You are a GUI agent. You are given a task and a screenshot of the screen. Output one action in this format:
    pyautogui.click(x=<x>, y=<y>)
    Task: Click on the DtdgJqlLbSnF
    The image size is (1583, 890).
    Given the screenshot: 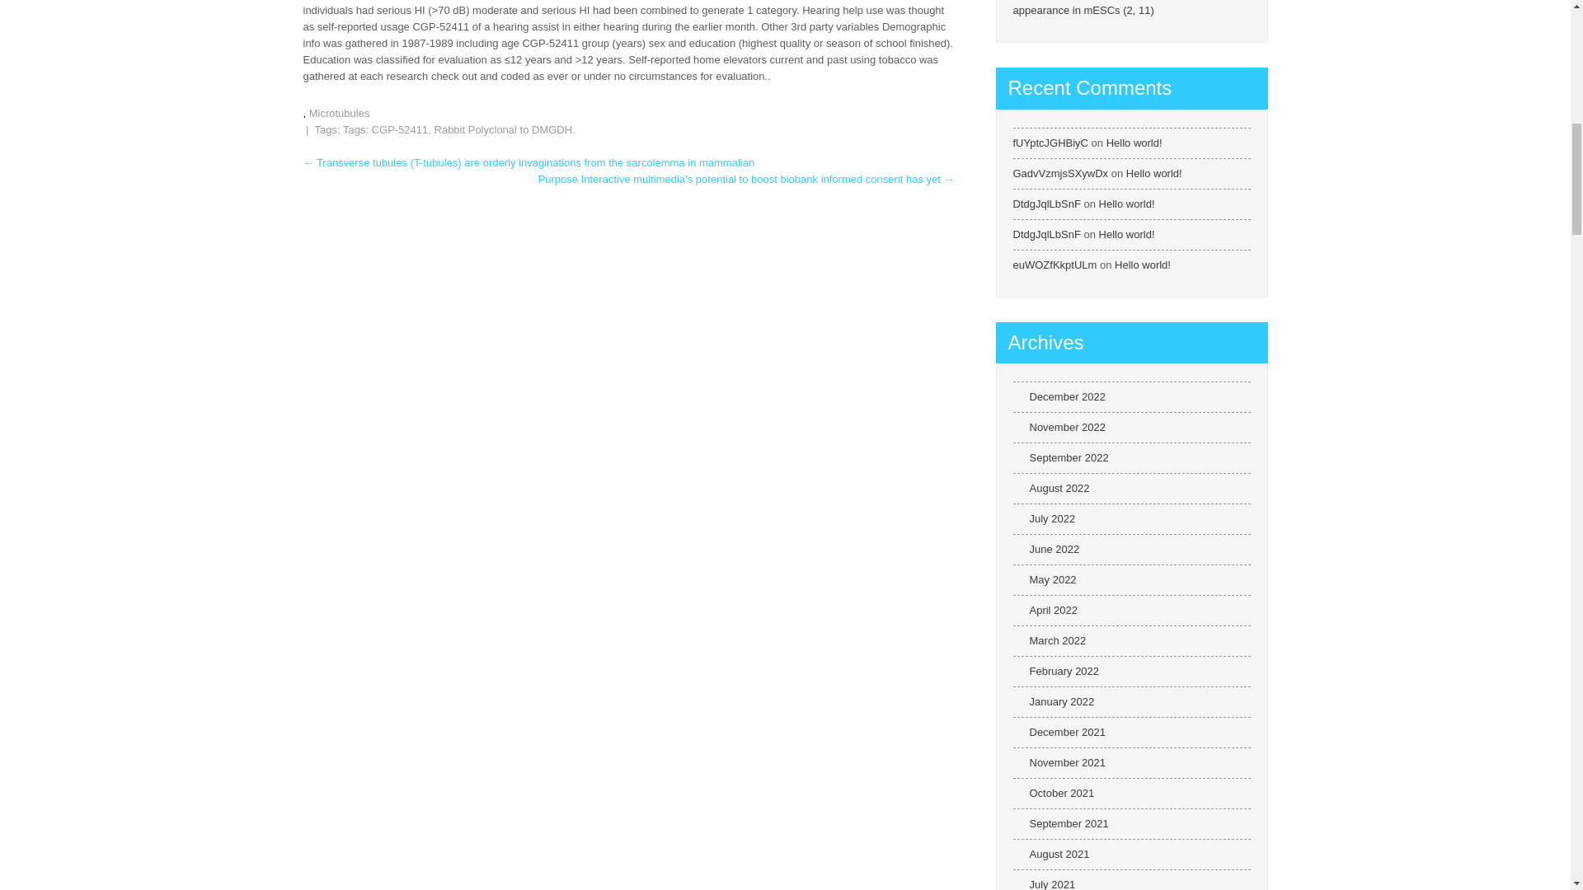 What is the action you would take?
    pyautogui.click(x=1045, y=203)
    